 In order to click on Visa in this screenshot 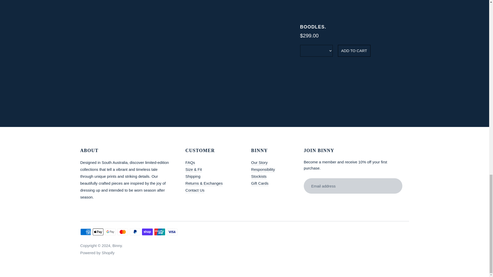, I will do `click(172, 232)`.